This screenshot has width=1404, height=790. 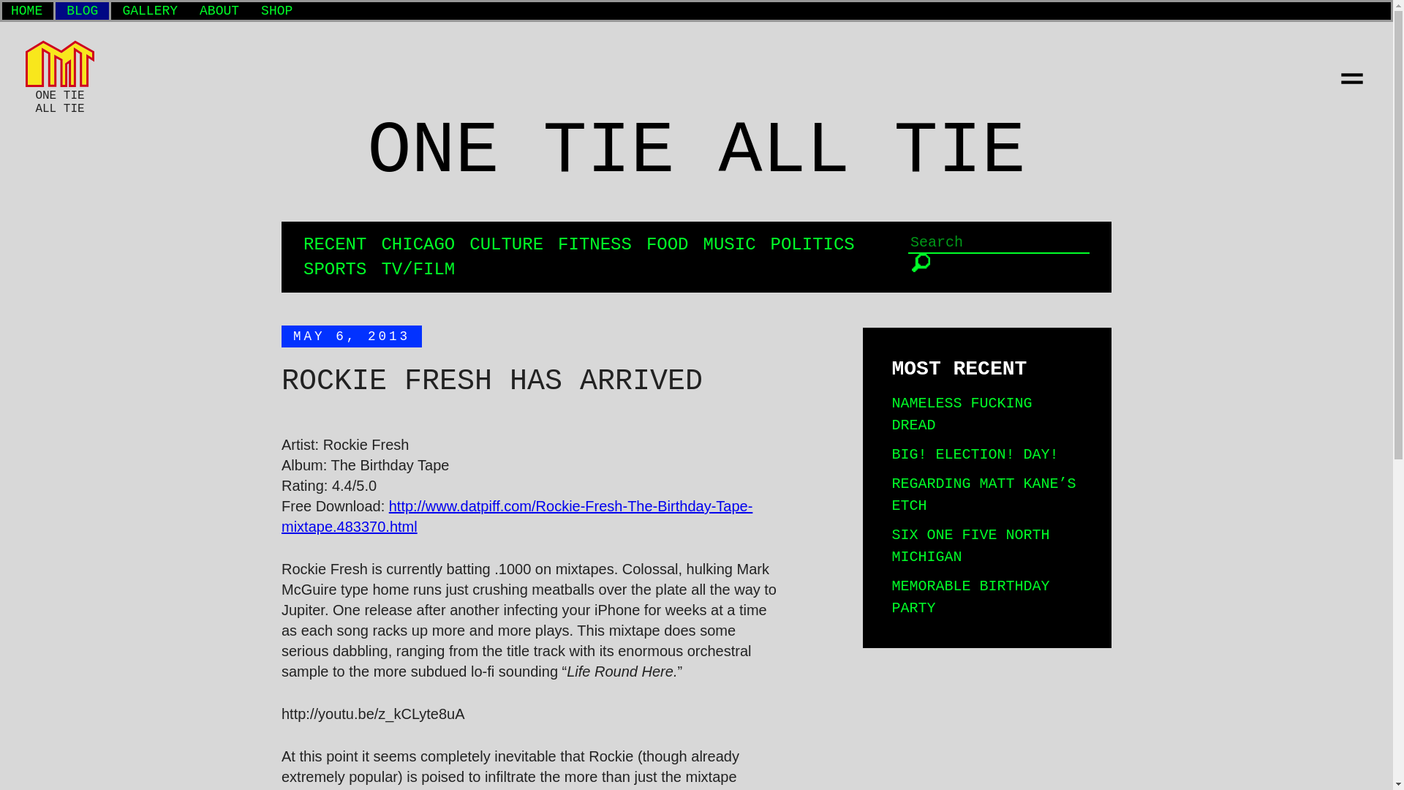 I want to click on FITNESS, so click(x=595, y=244).